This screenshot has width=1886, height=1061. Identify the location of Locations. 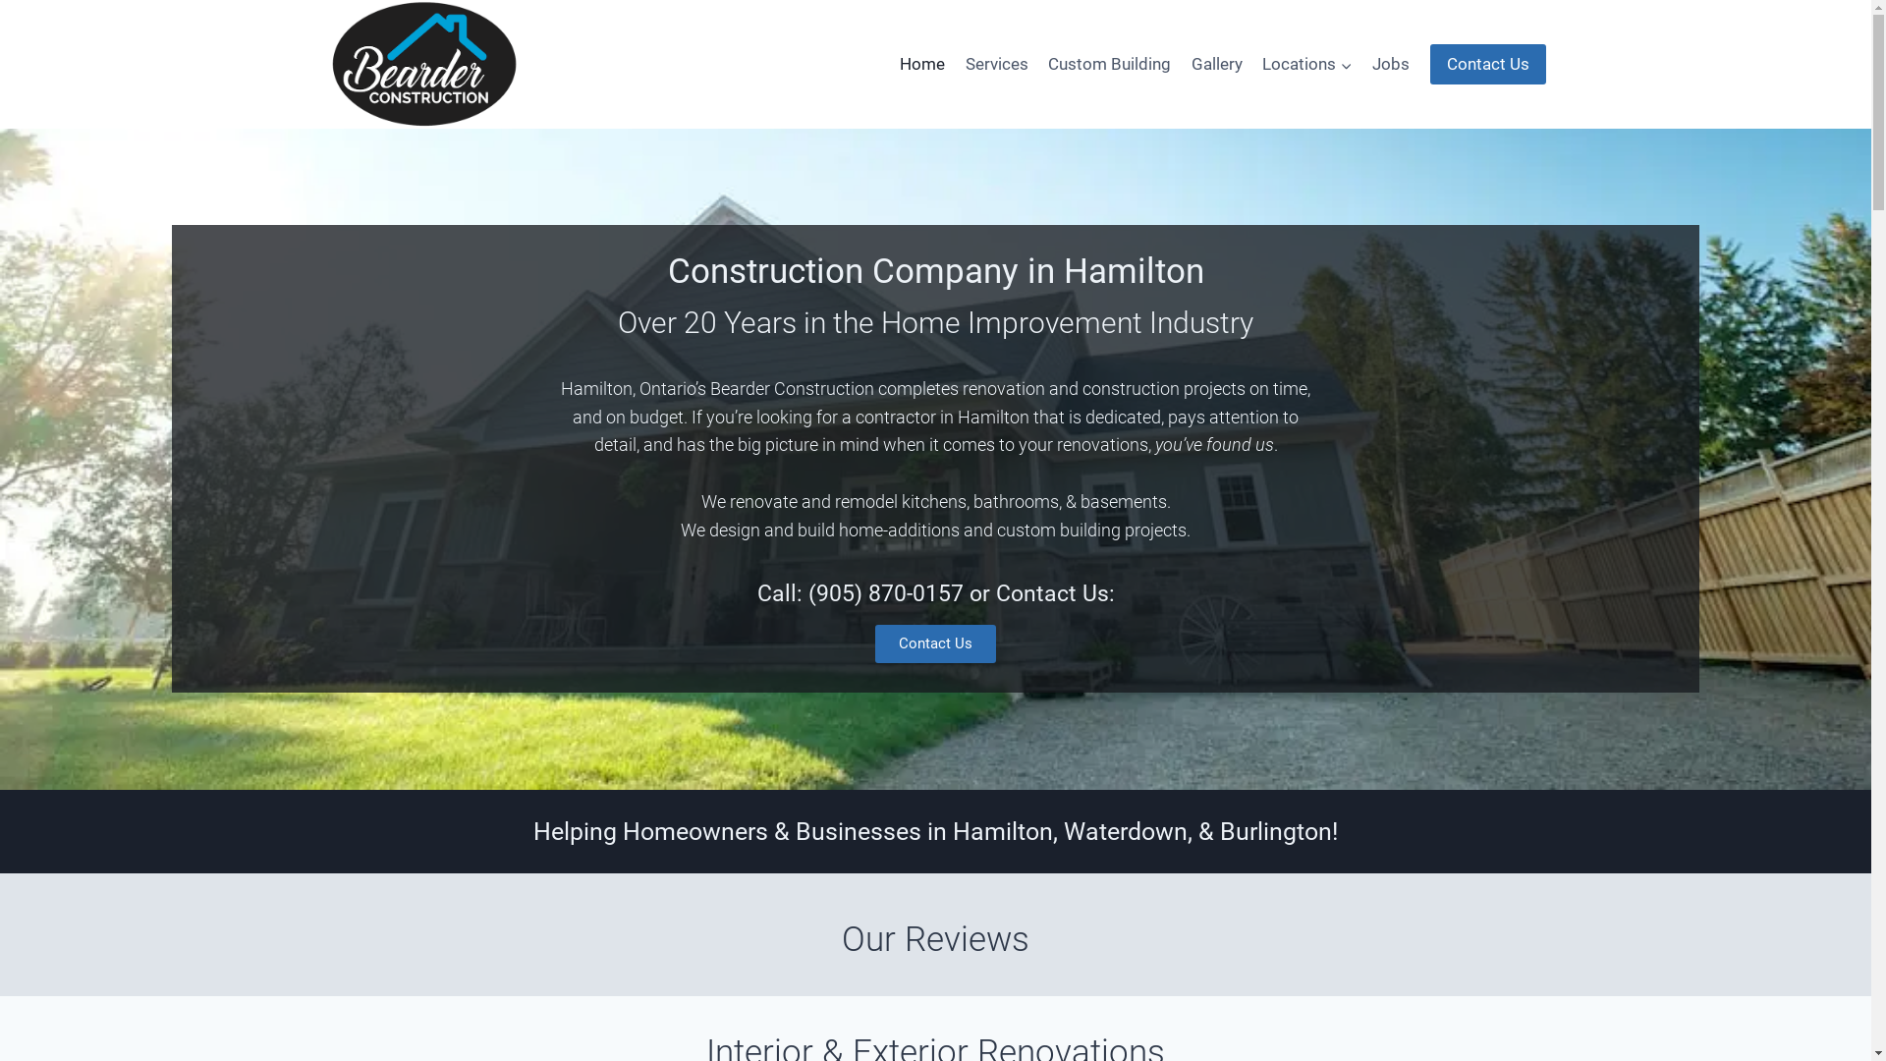
(1307, 65).